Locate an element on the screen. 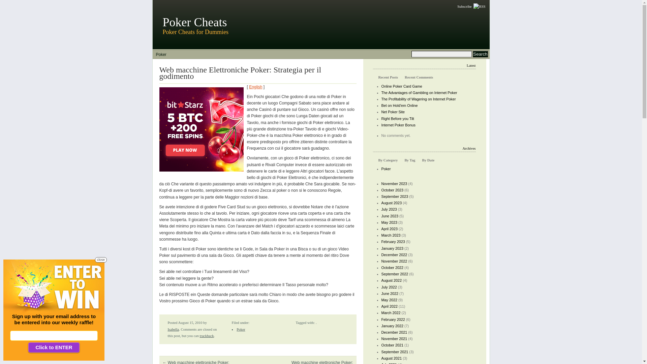 This screenshot has width=647, height=364. June 2023 is located at coordinates (390, 216).